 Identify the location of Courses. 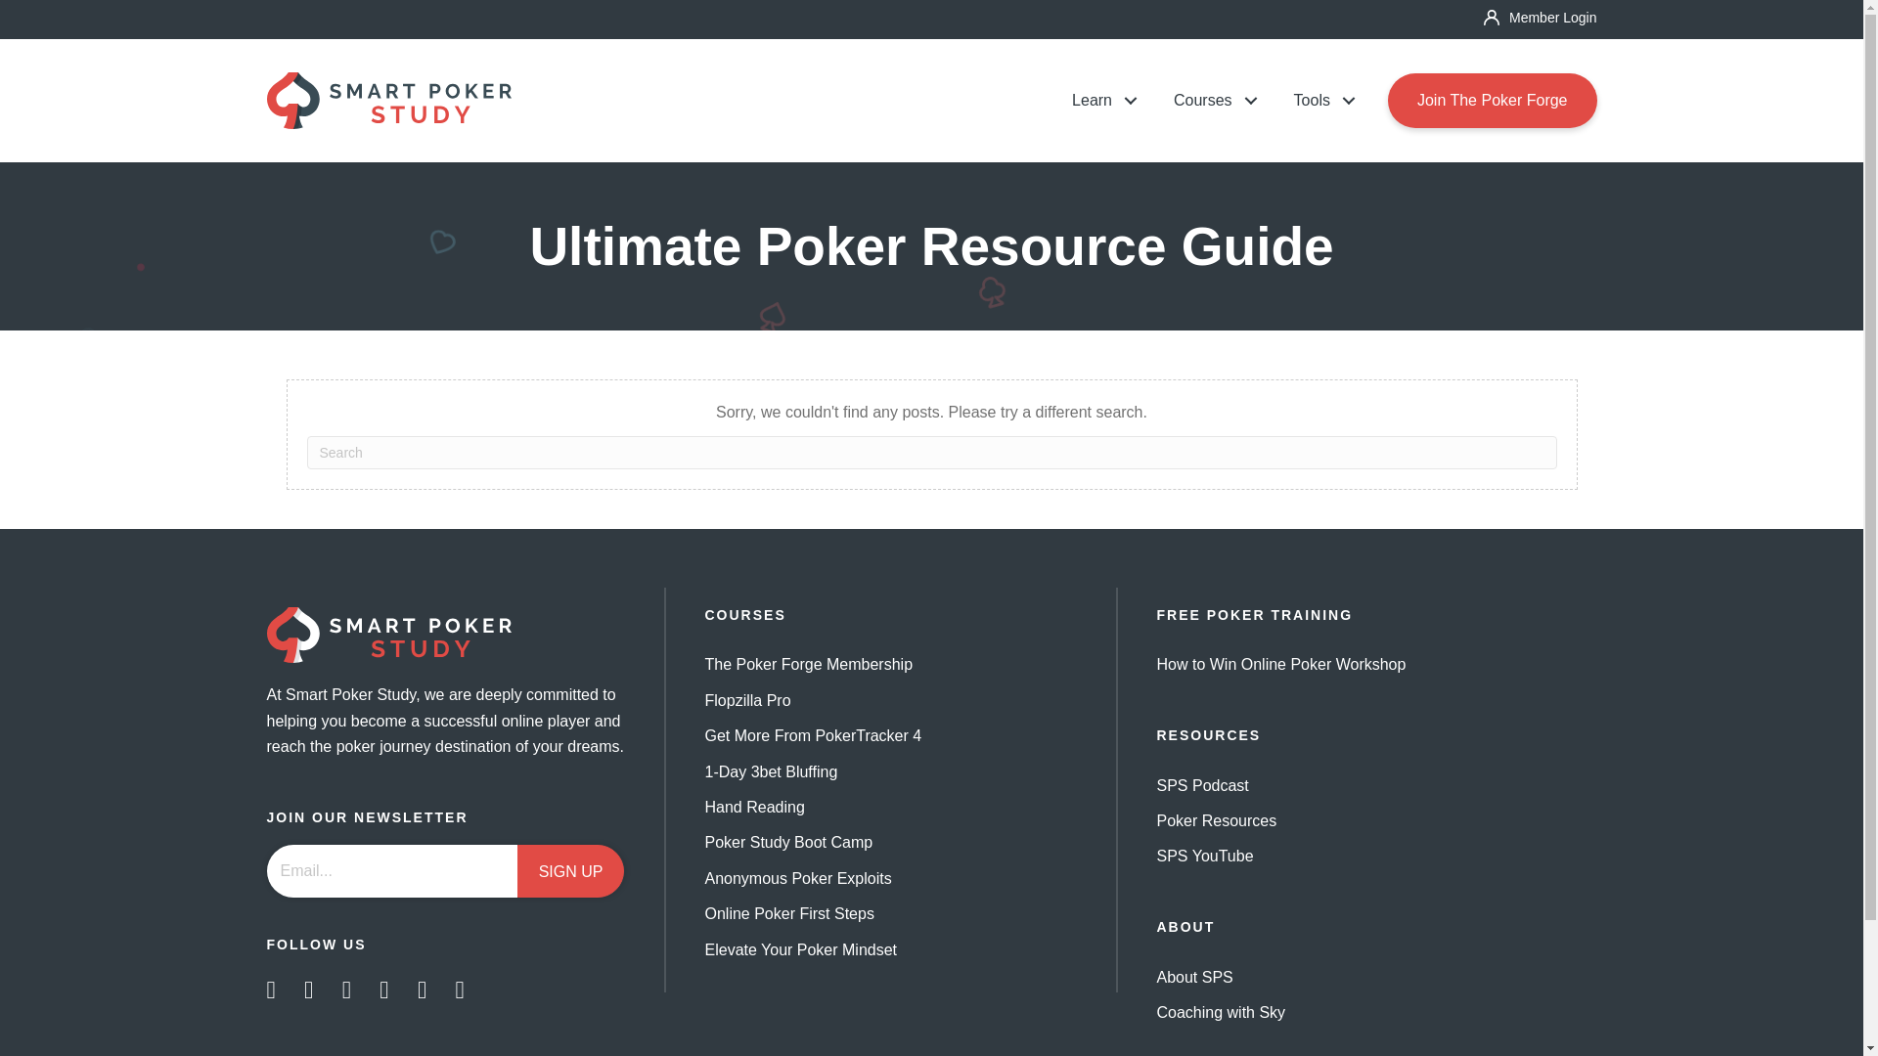
(1209, 100).